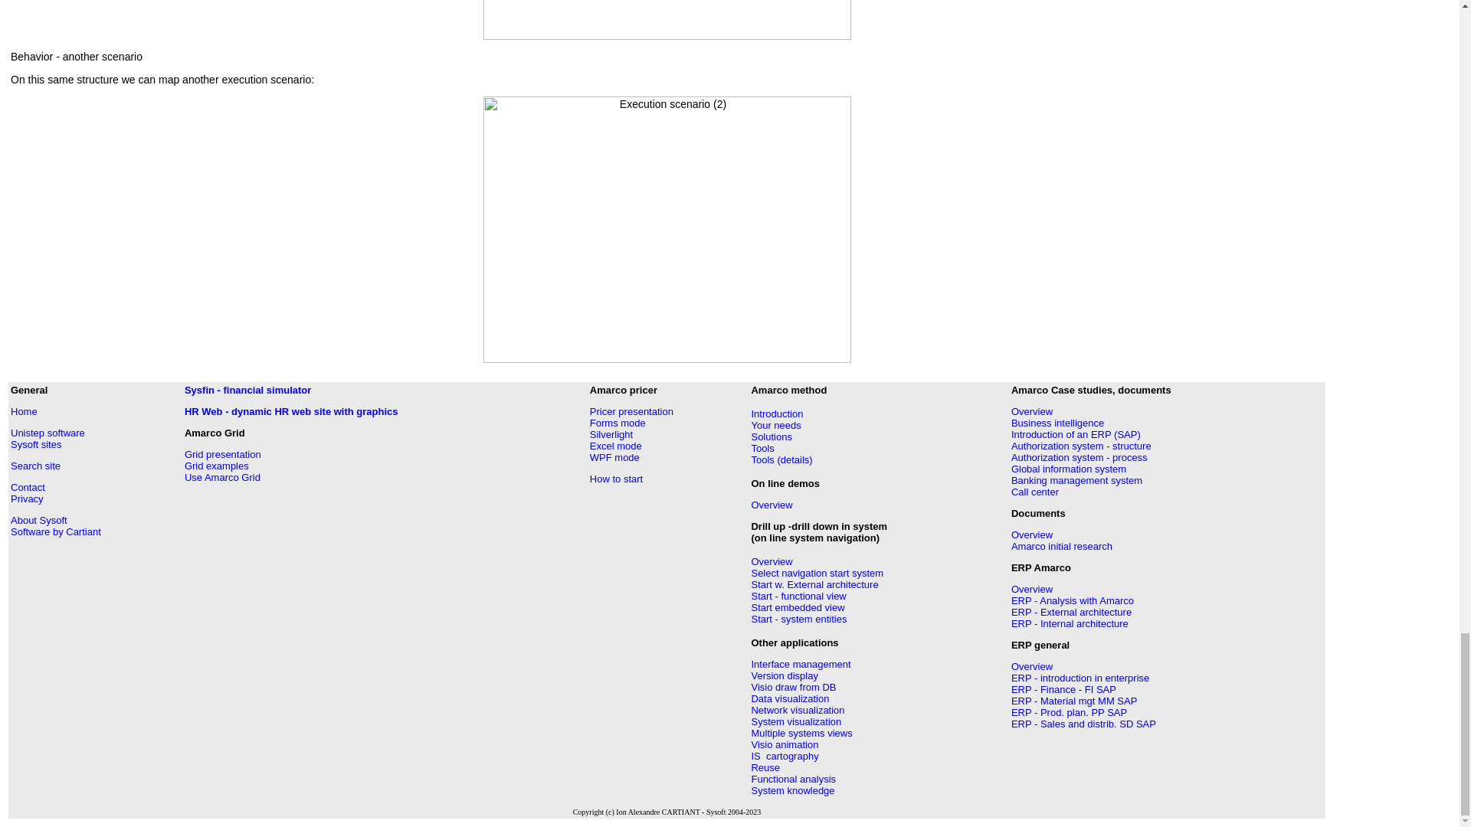 The width and height of the screenshot is (1471, 827). Describe the element at coordinates (223, 454) in the screenshot. I see `Grid presentation` at that location.